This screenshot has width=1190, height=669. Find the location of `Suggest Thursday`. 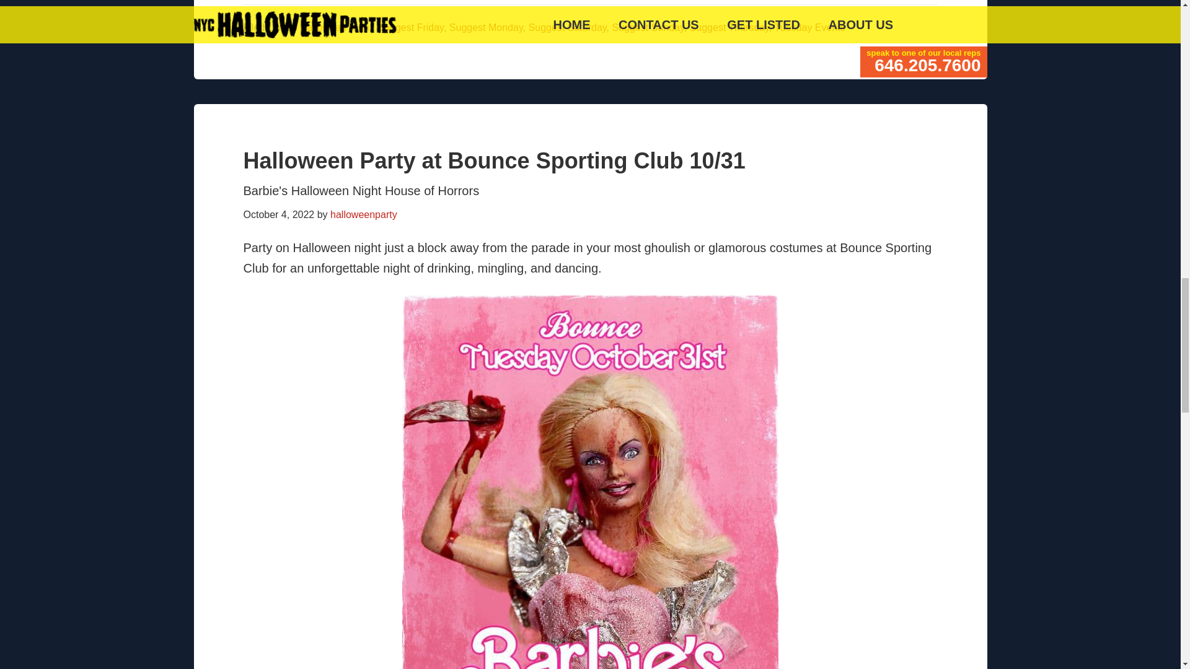

Suggest Thursday is located at coordinates (729, 27).